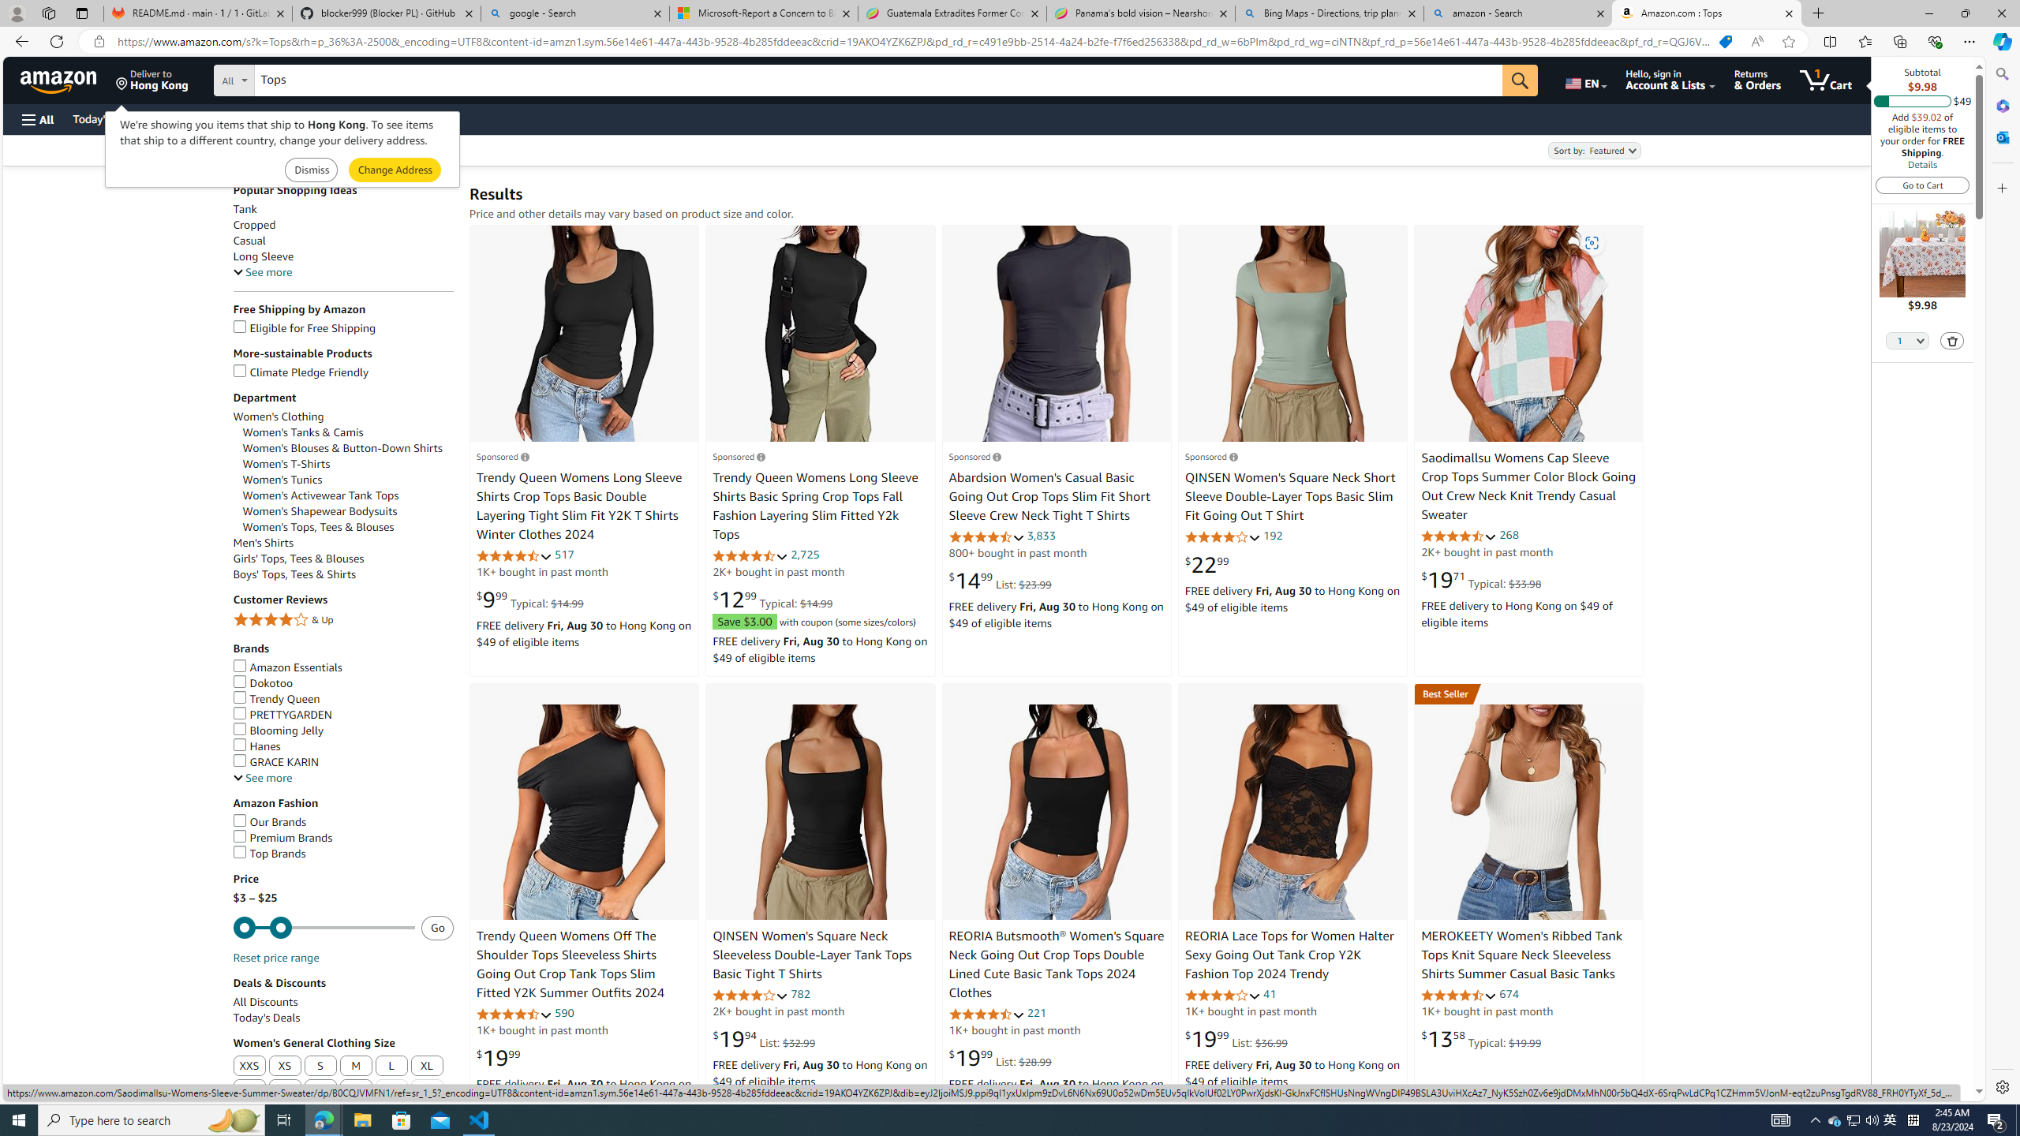 The image size is (2020, 1136). What do you see at coordinates (1041, 535) in the screenshot?
I see `3,833` at bounding box center [1041, 535].